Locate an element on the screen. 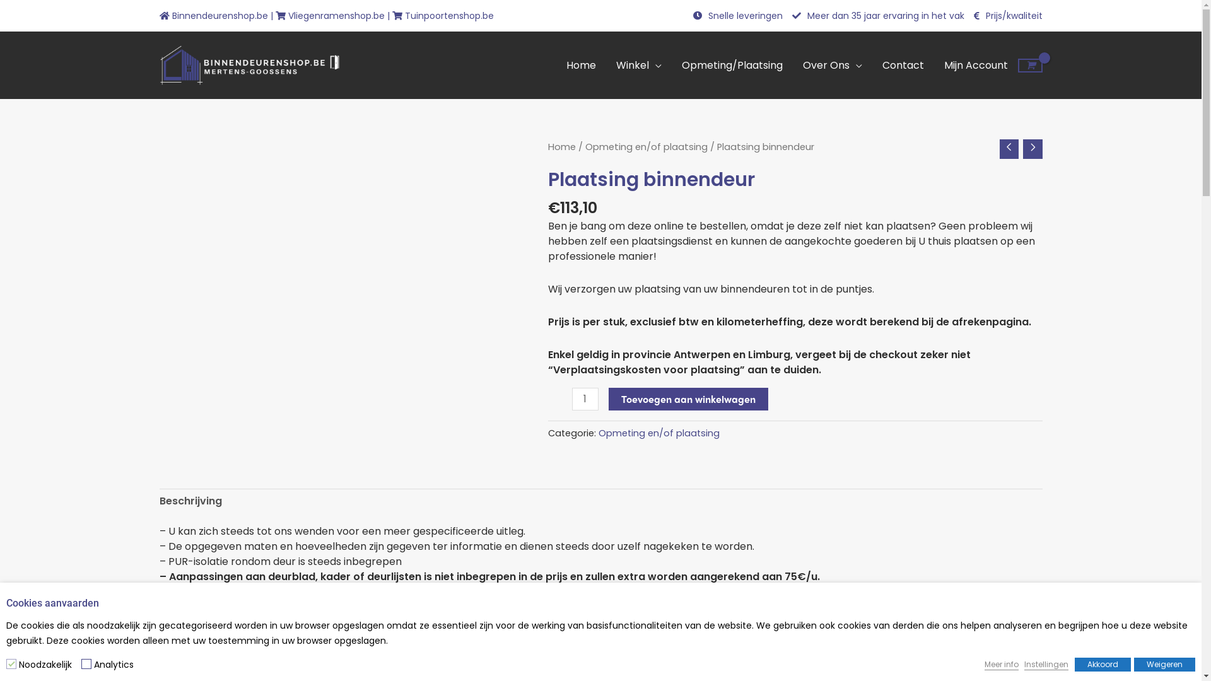 The width and height of the screenshot is (1211, 681). Opmeting/Plaatsing is located at coordinates (732, 66).